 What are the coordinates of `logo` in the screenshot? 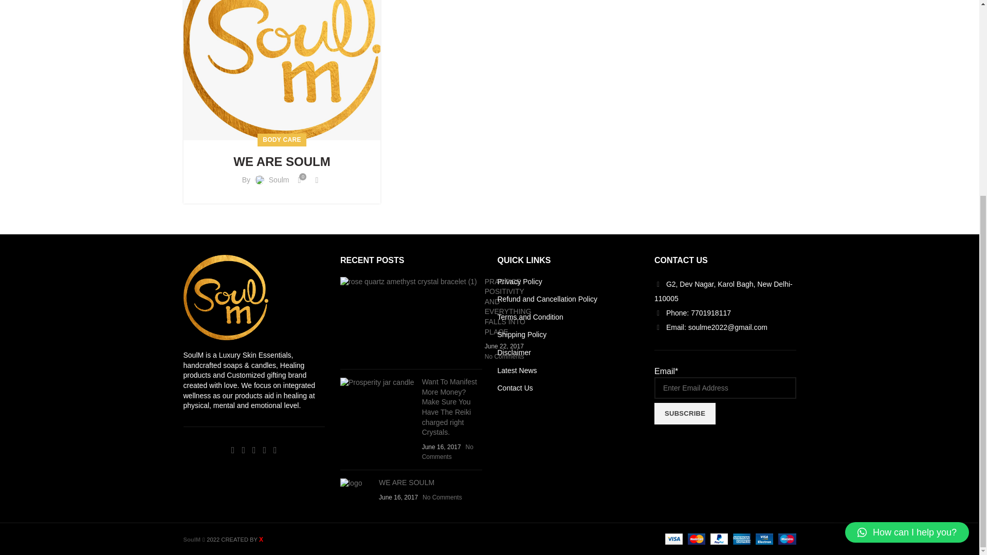 It's located at (356, 483).